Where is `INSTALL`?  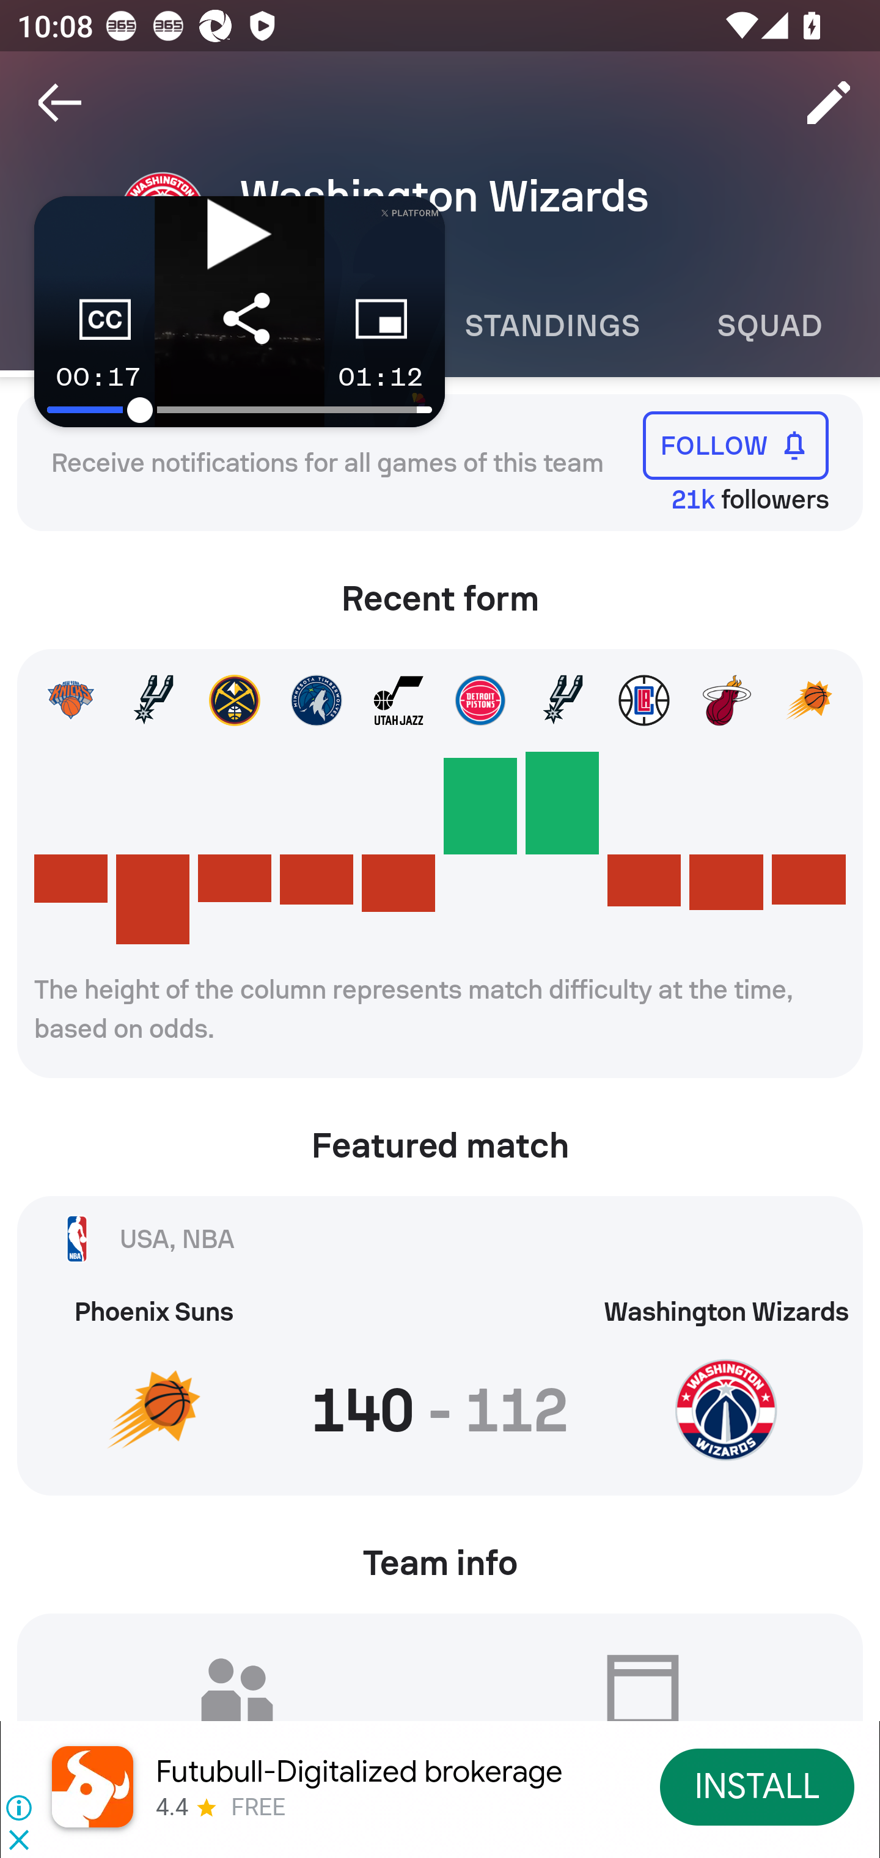 INSTALL is located at coordinates (758, 1786).